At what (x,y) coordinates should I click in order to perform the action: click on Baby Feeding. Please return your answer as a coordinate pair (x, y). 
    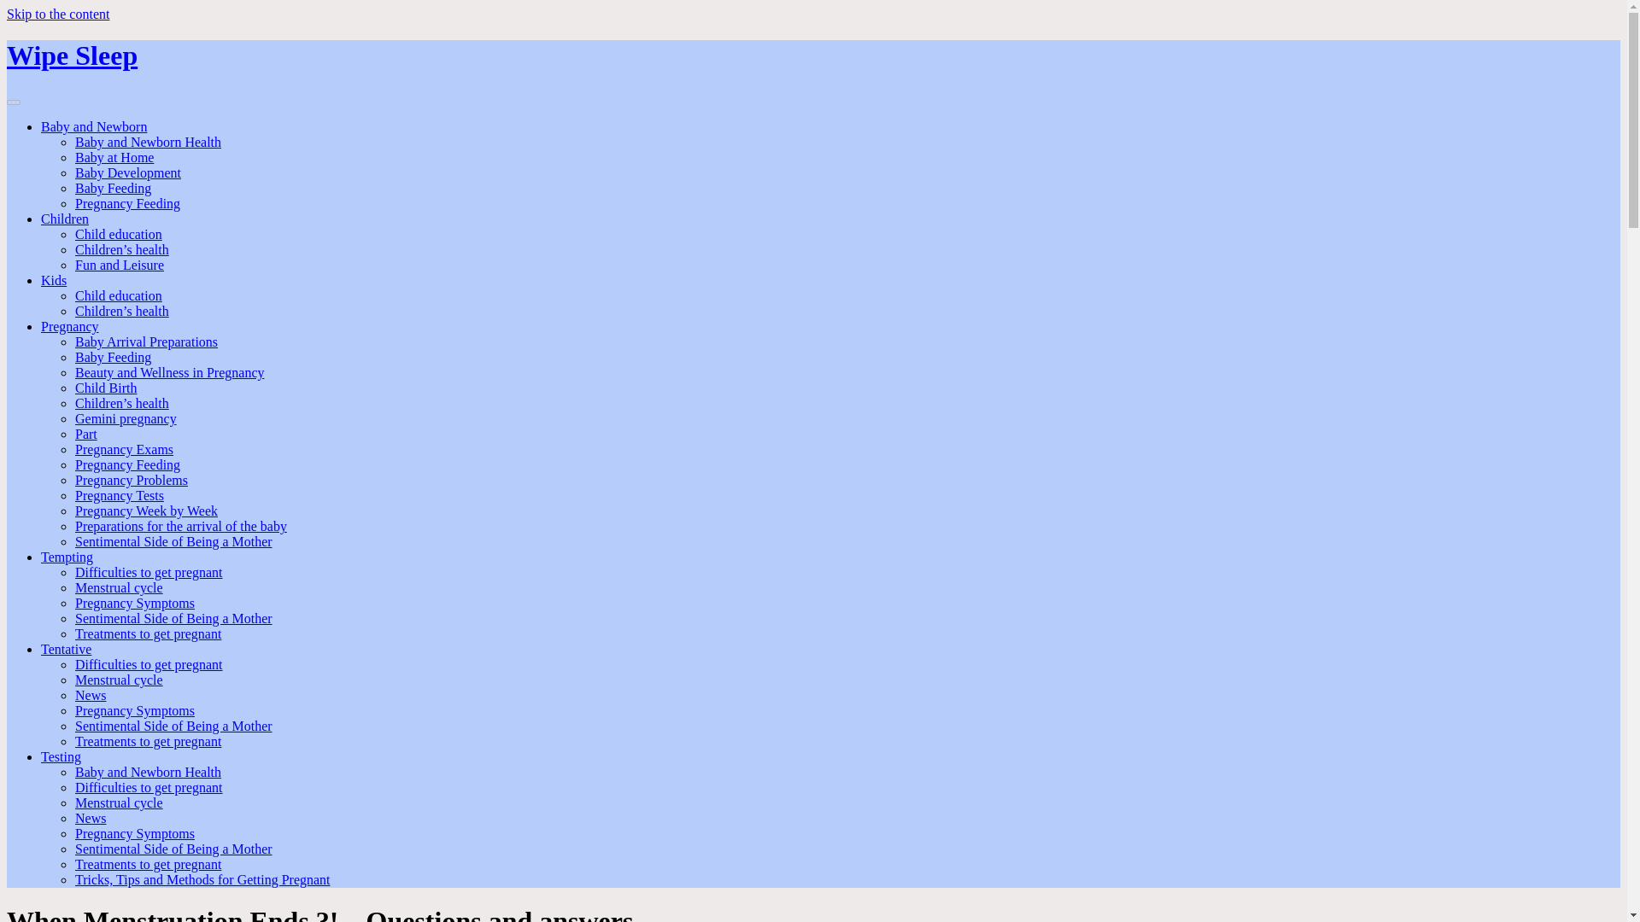
    Looking at the image, I should click on (113, 188).